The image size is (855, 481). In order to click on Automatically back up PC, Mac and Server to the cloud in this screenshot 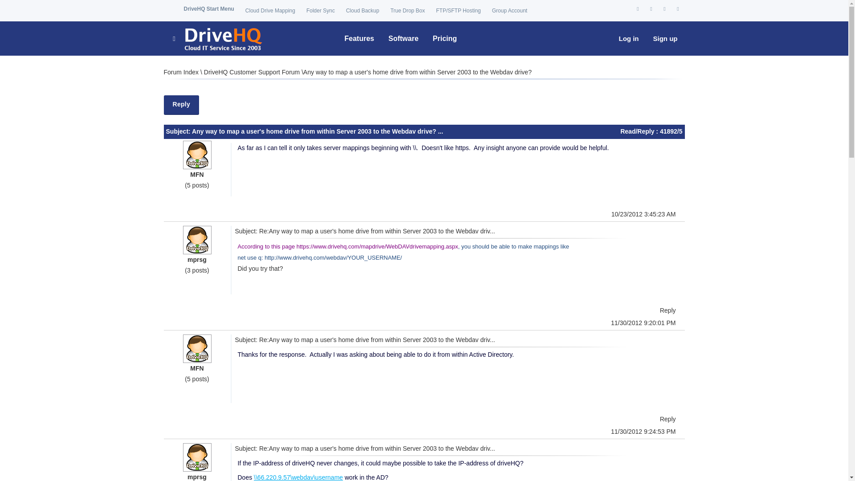, I will do `click(362, 11)`.